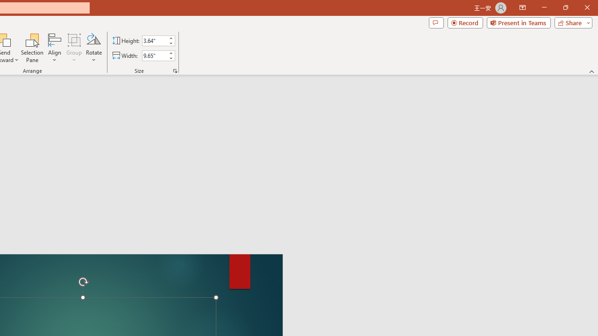 The height and width of the screenshot is (336, 598). Describe the element at coordinates (93, 48) in the screenshot. I see `Rotate` at that location.